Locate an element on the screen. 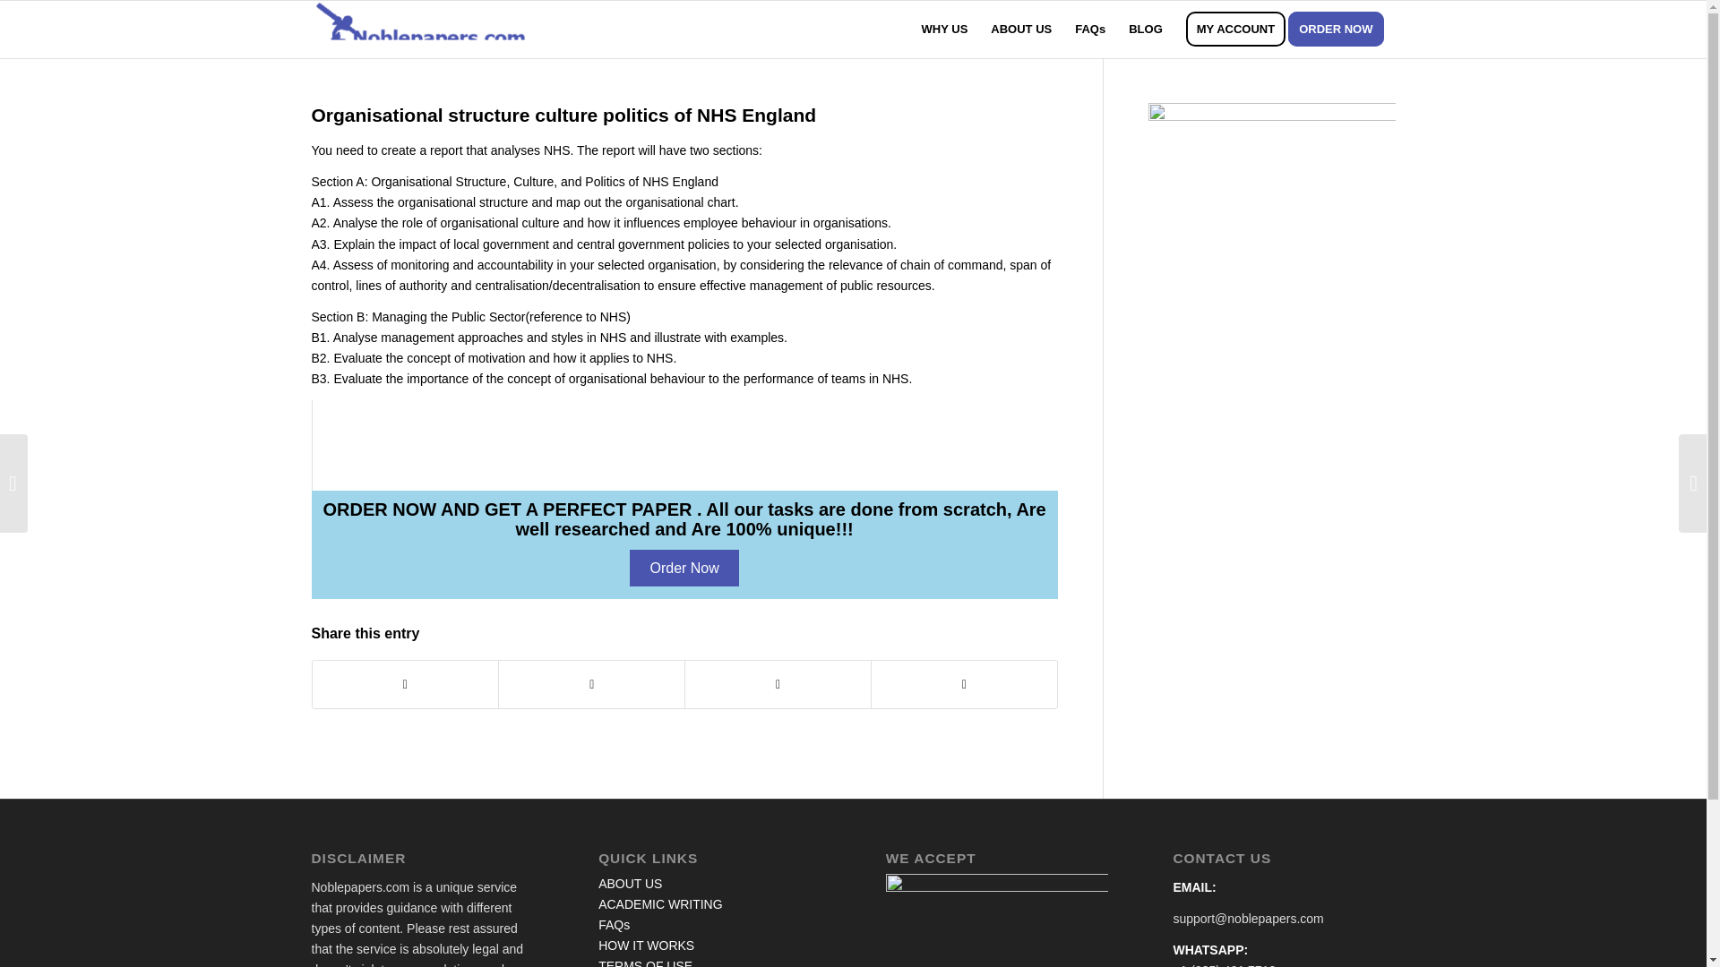  Organisational structure culture politics of NHS England is located at coordinates (564, 115).